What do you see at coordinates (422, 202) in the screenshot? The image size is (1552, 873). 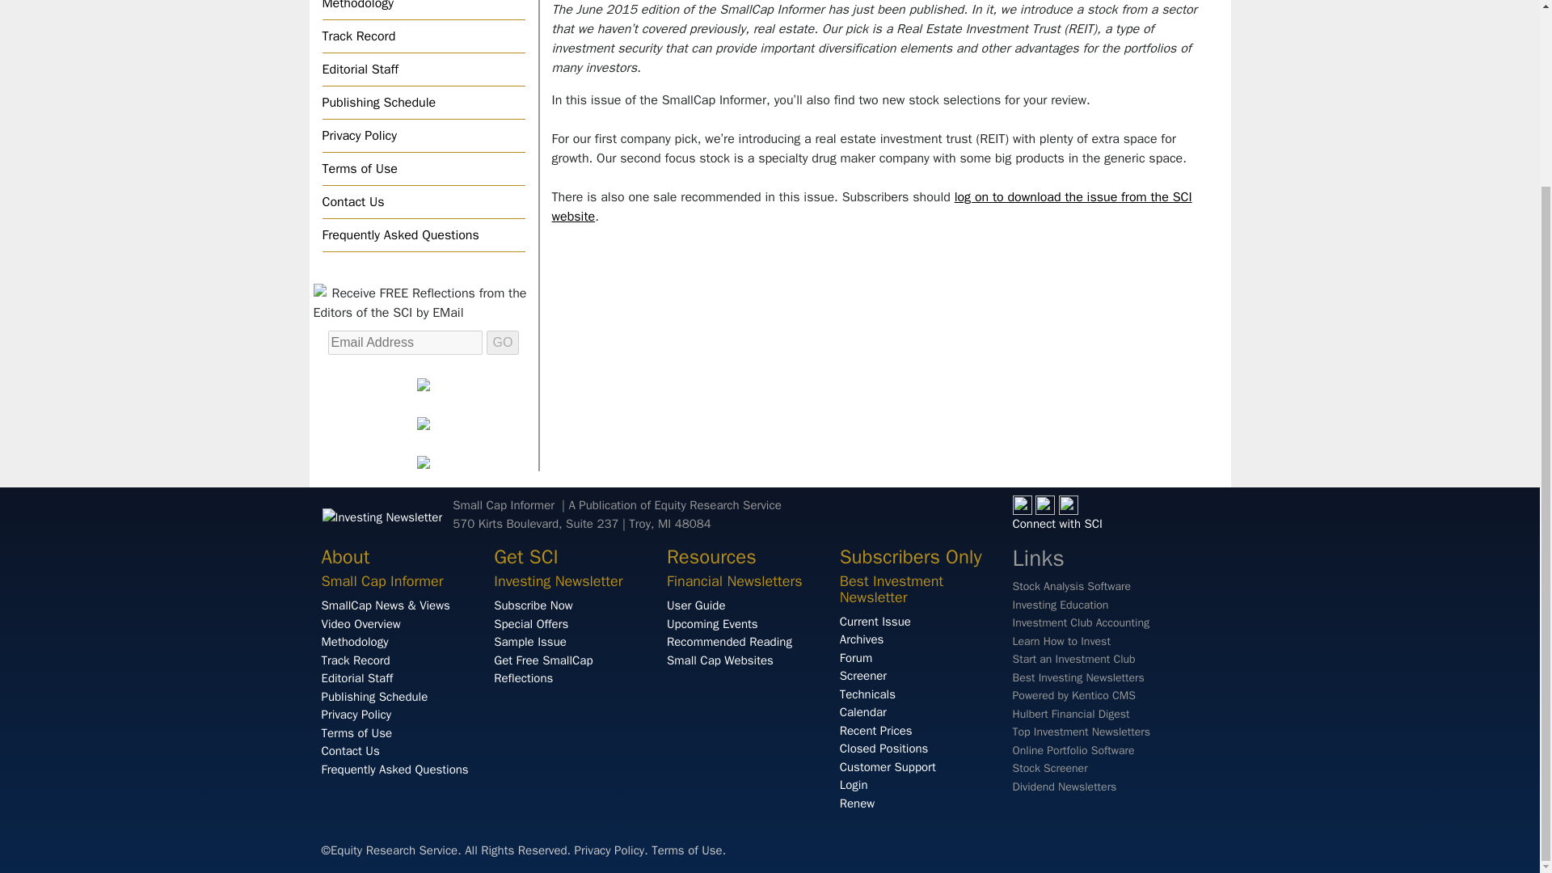 I see `Contact Us` at bounding box center [422, 202].